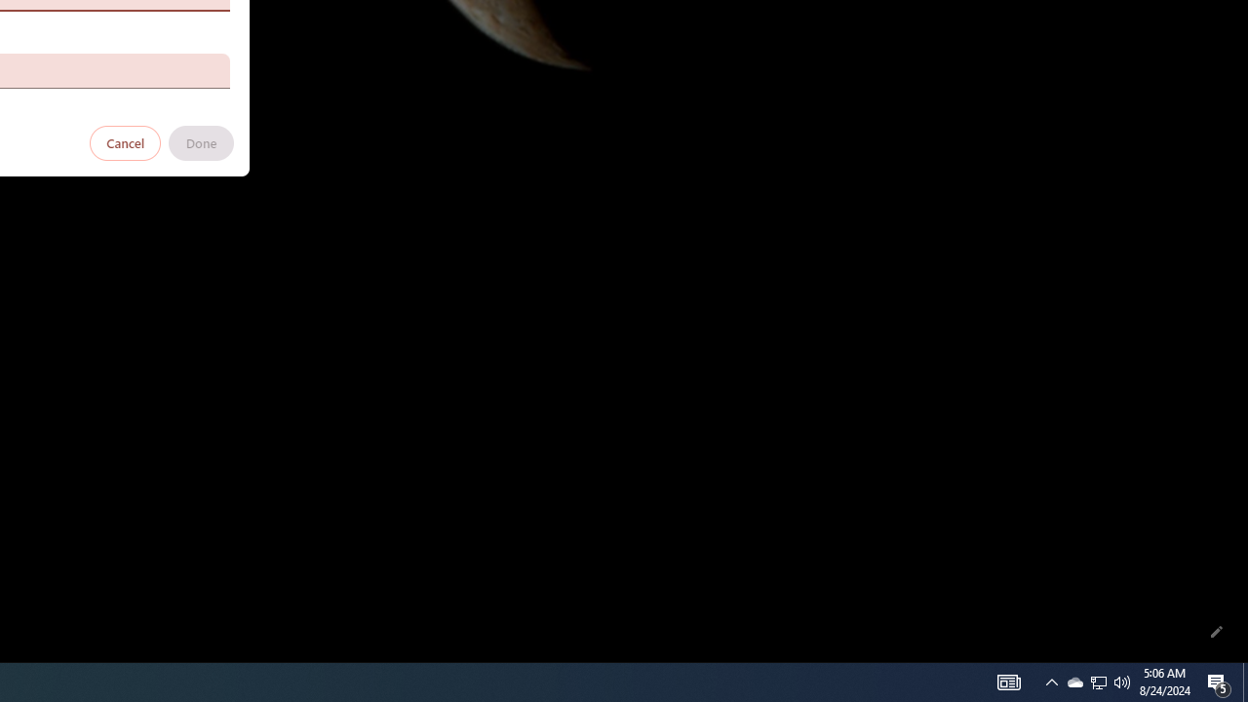 This screenshot has height=702, width=1248. I want to click on Cancel, so click(126, 142).